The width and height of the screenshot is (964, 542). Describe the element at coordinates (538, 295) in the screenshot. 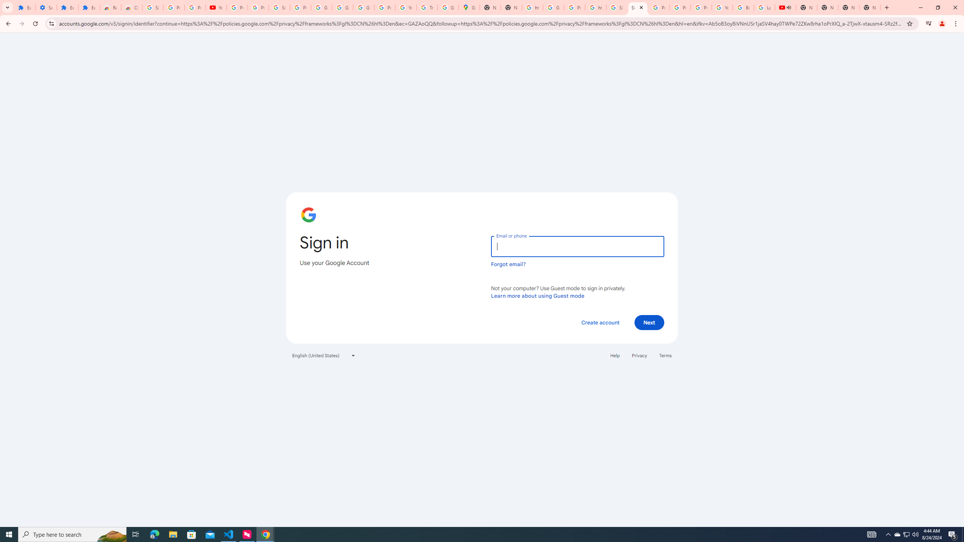

I see `Learn more about using Guest mode` at that location.